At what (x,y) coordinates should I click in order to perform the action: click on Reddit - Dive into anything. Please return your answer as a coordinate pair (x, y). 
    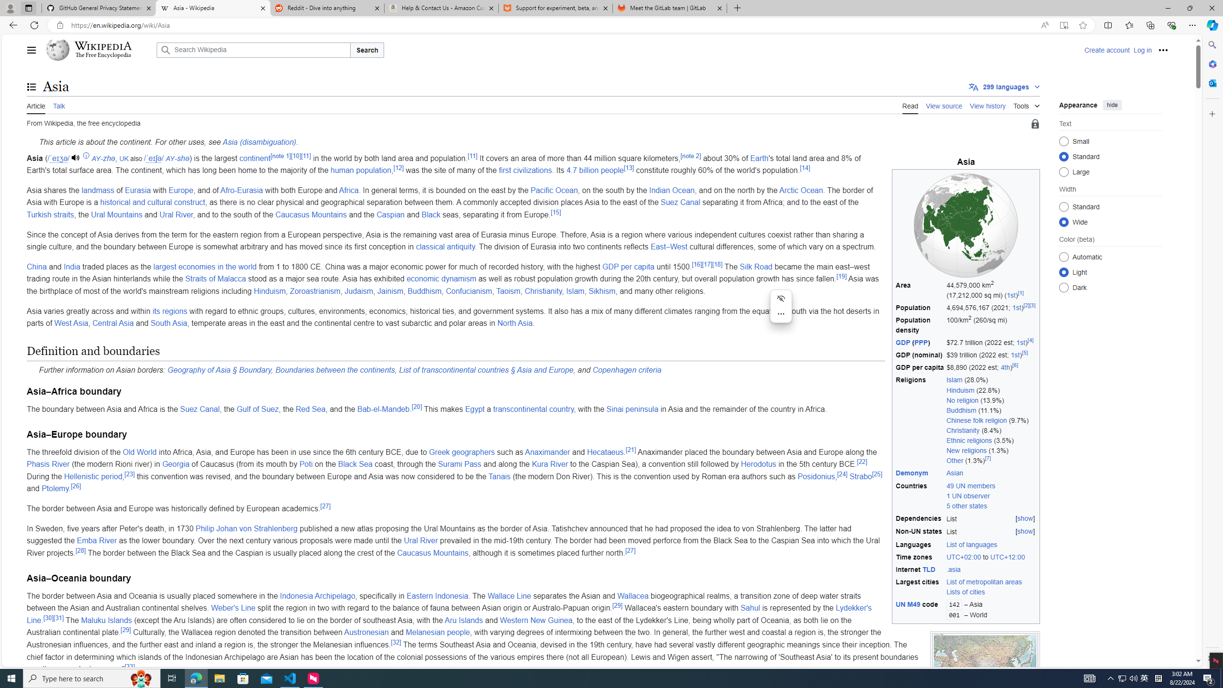
    Looking at the image, I should click on (328, 8).